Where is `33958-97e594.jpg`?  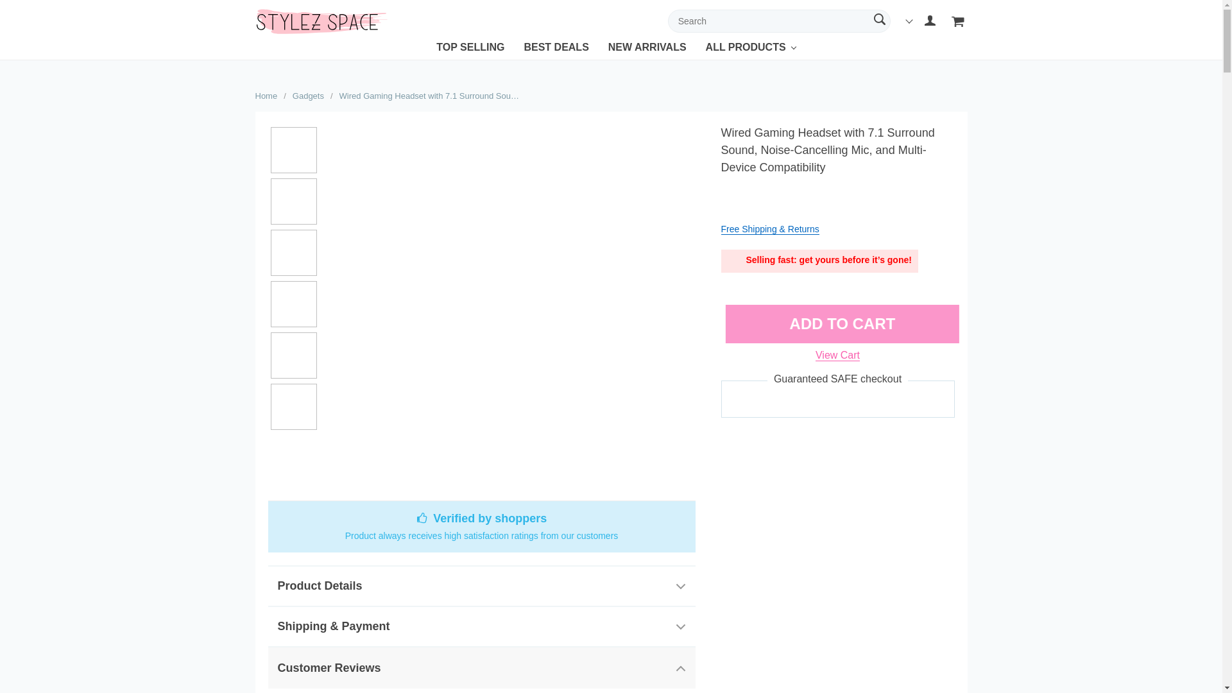
33958-97e594.jpg is located at coordinates (294, 304).